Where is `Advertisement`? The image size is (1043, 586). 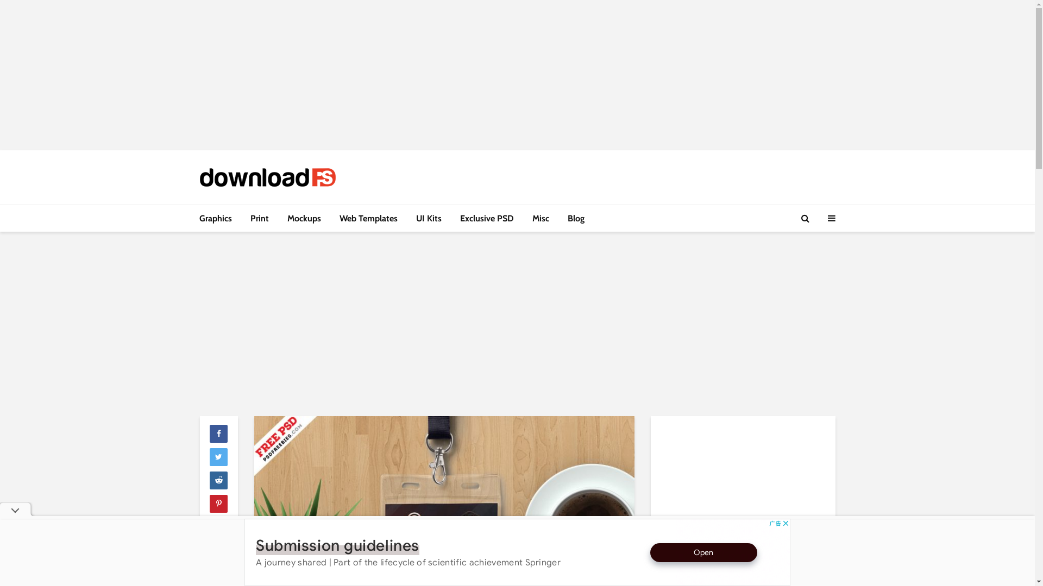
Advertisement is located at coordinates (740, 492).